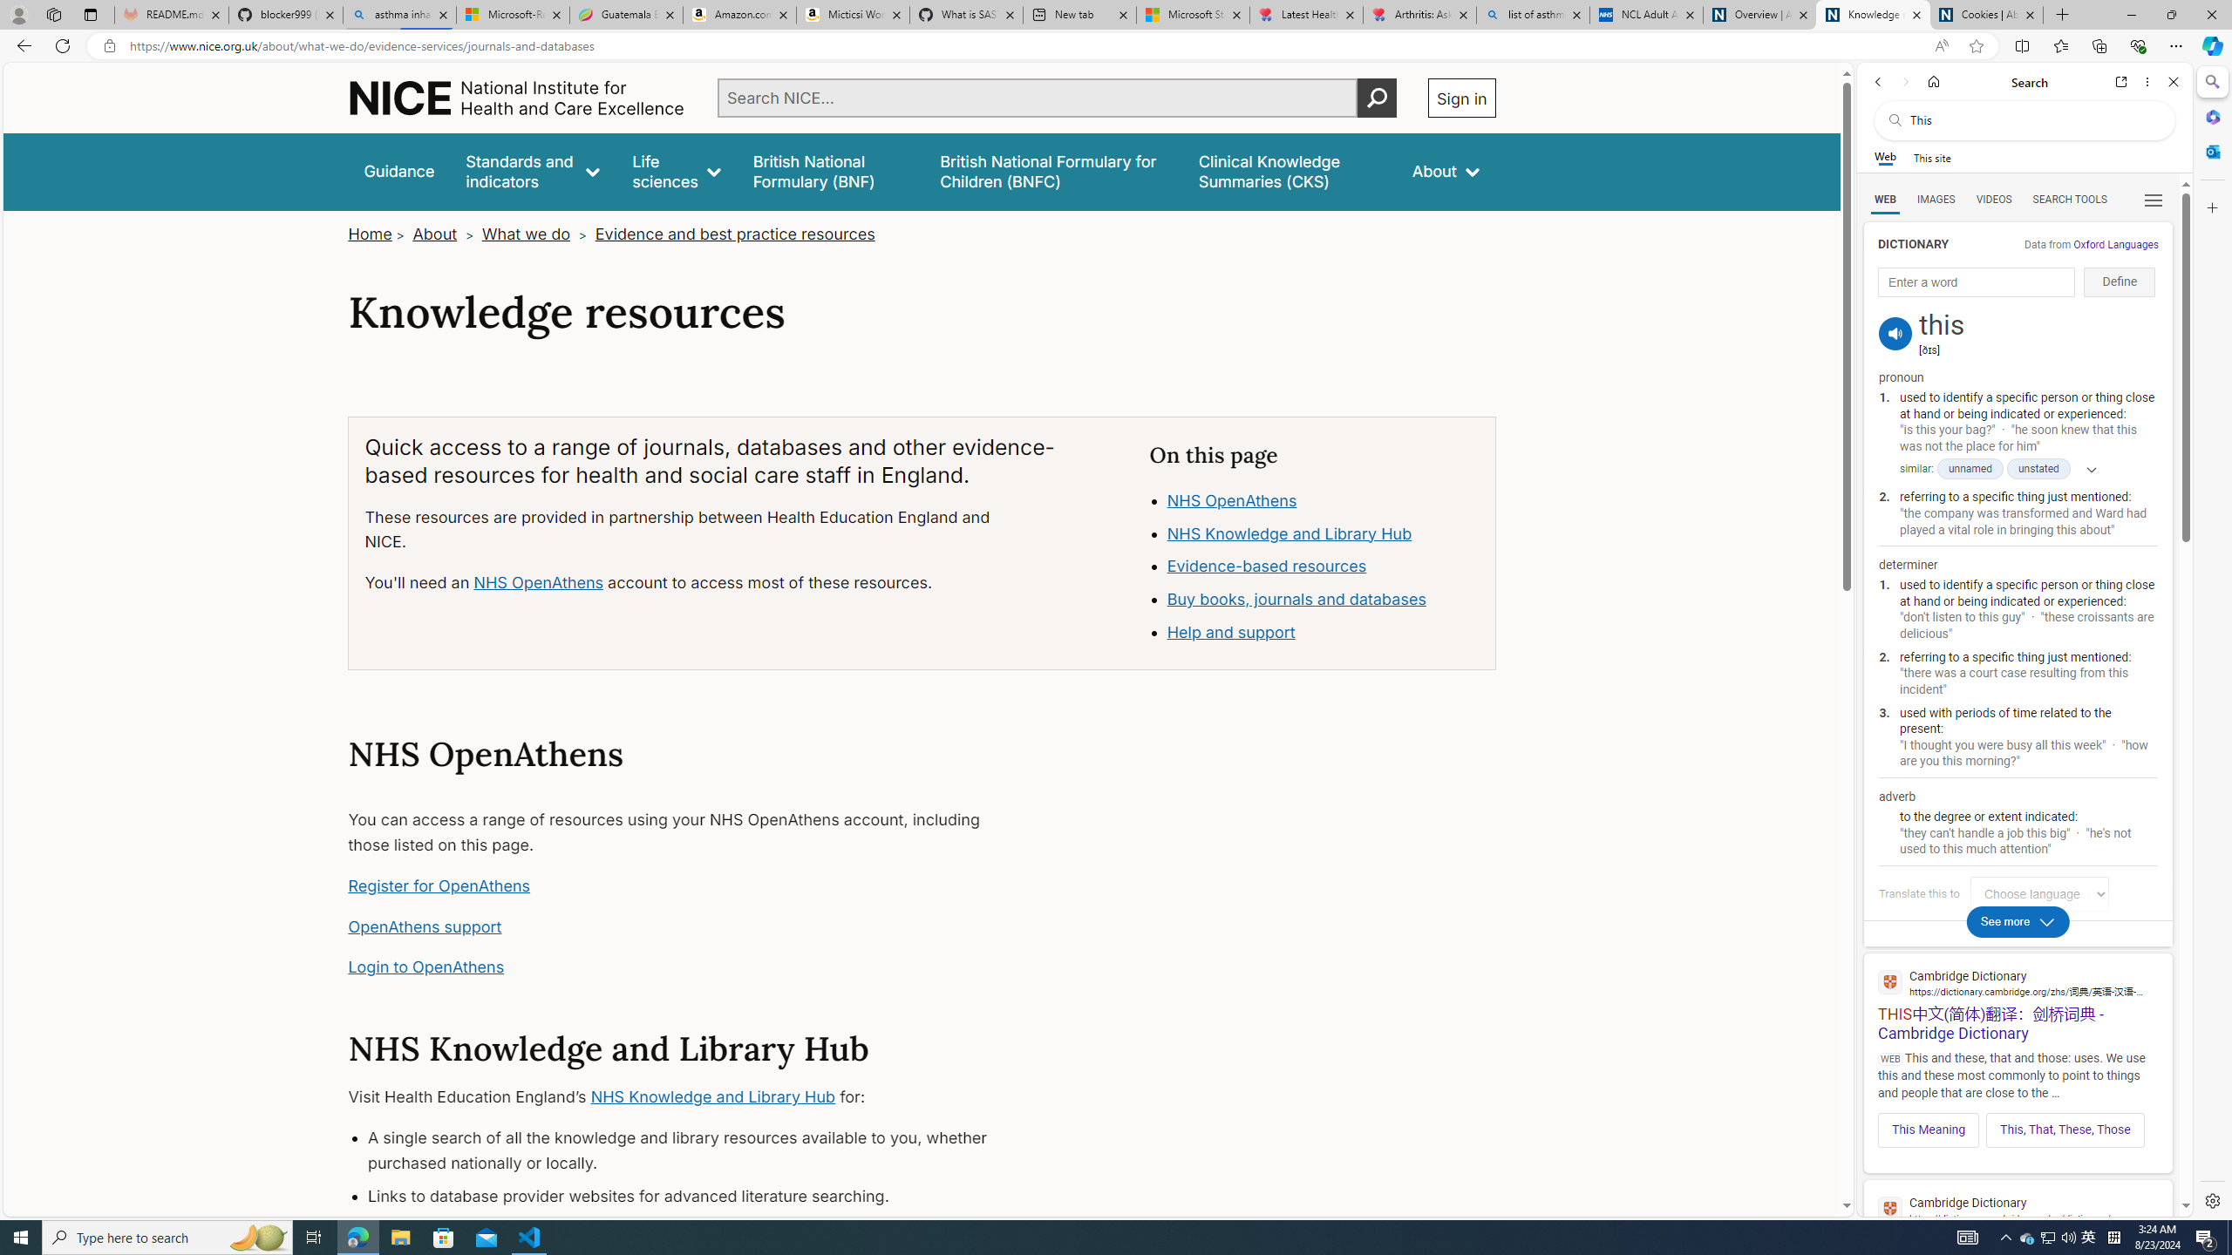 The height and width of the screenshot is (1255, 2232). What do you see at coordinates (1377, 98) in the screenshot?
I see `Perform search` at bounding box center [1377, 98].